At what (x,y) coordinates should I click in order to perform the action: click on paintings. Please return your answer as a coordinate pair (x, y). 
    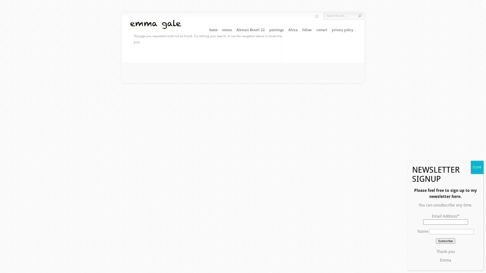
    Looking at the image, I should click on (276, 30).